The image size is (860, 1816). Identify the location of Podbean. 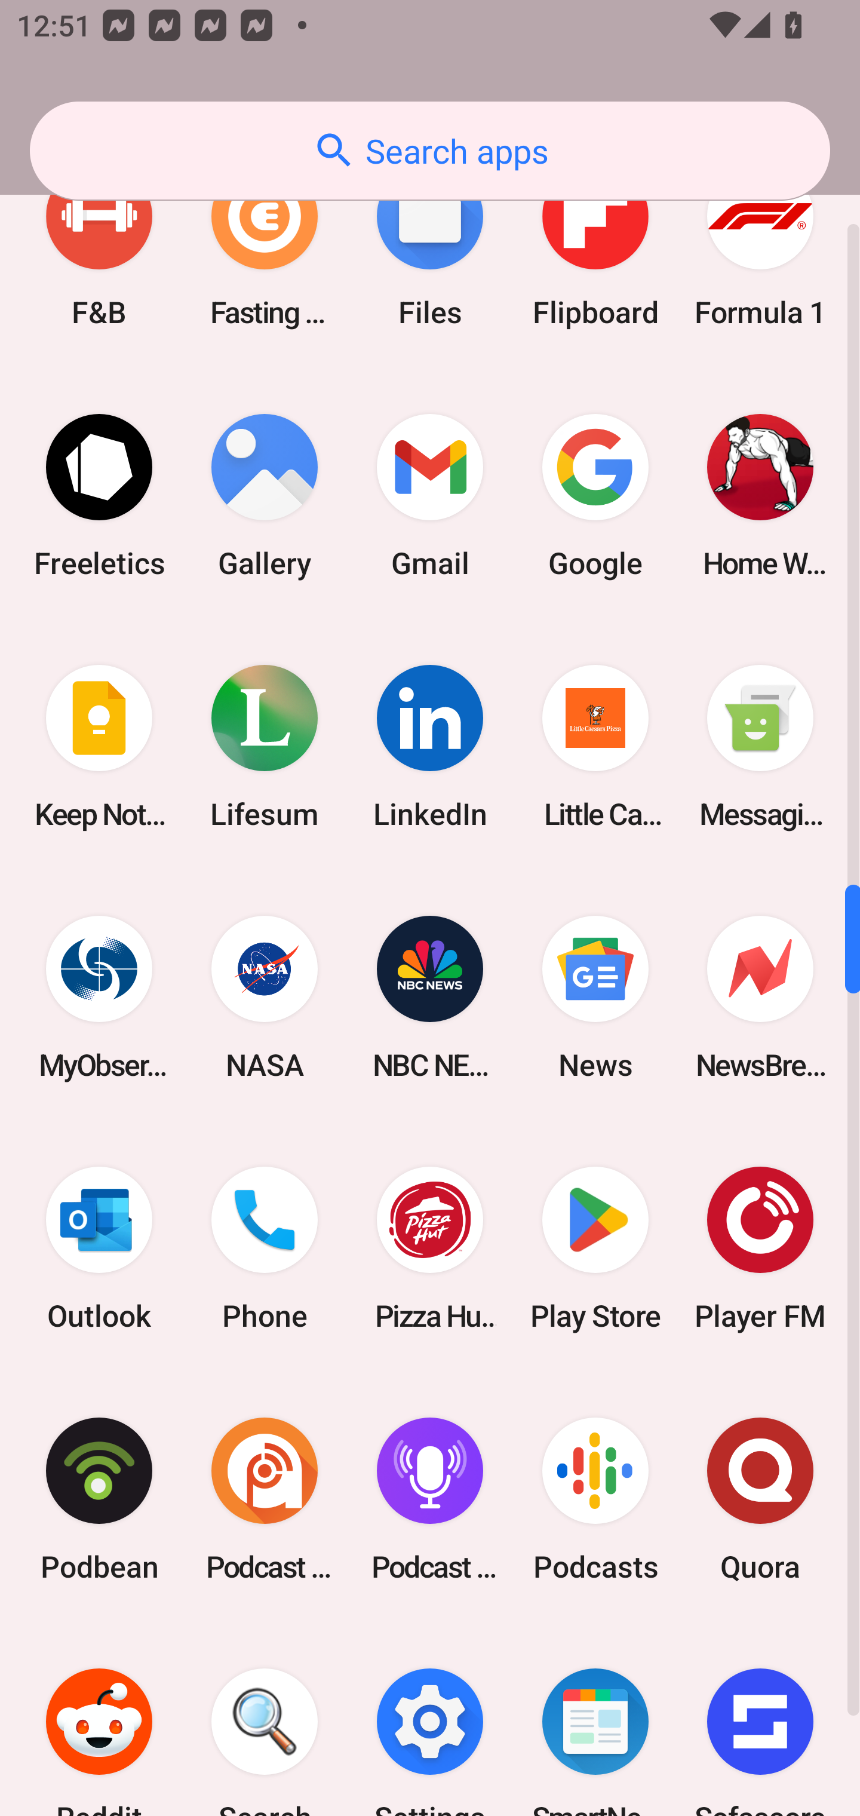
(99, 1499).